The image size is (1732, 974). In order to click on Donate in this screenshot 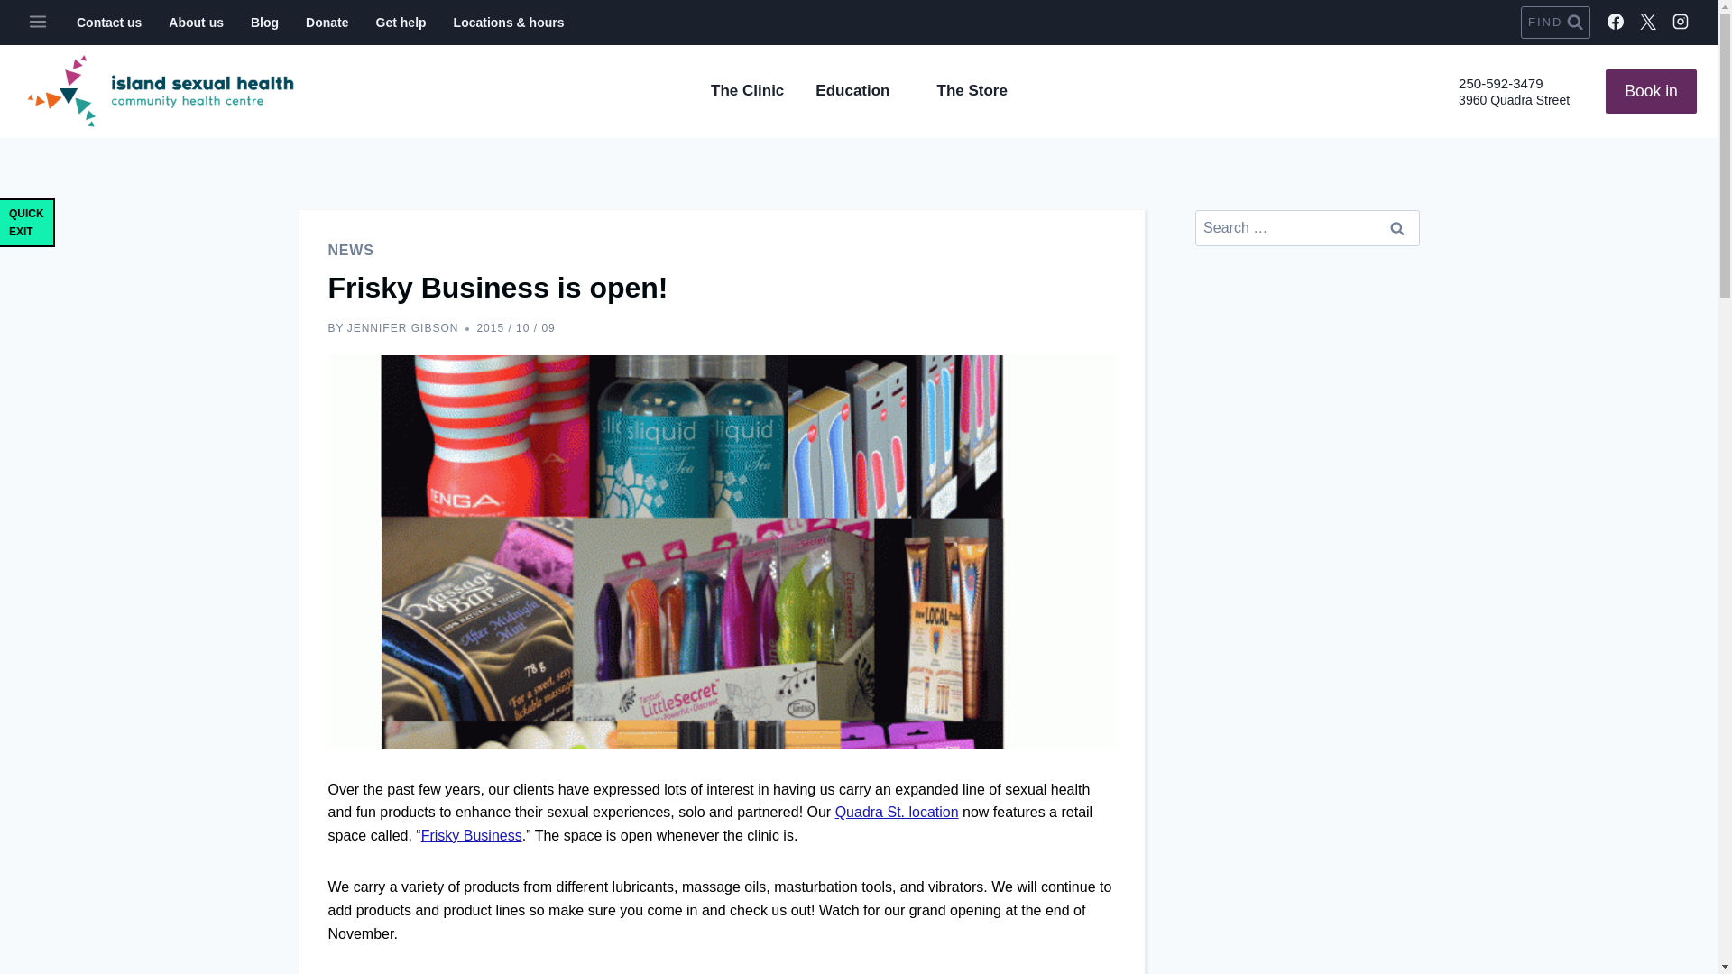, I will do `click(327, 23)`.